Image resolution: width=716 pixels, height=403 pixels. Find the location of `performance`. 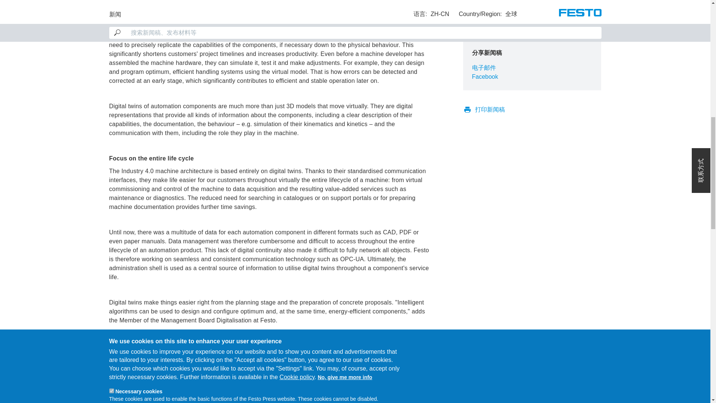

performance is located at coordinates (111, 20).